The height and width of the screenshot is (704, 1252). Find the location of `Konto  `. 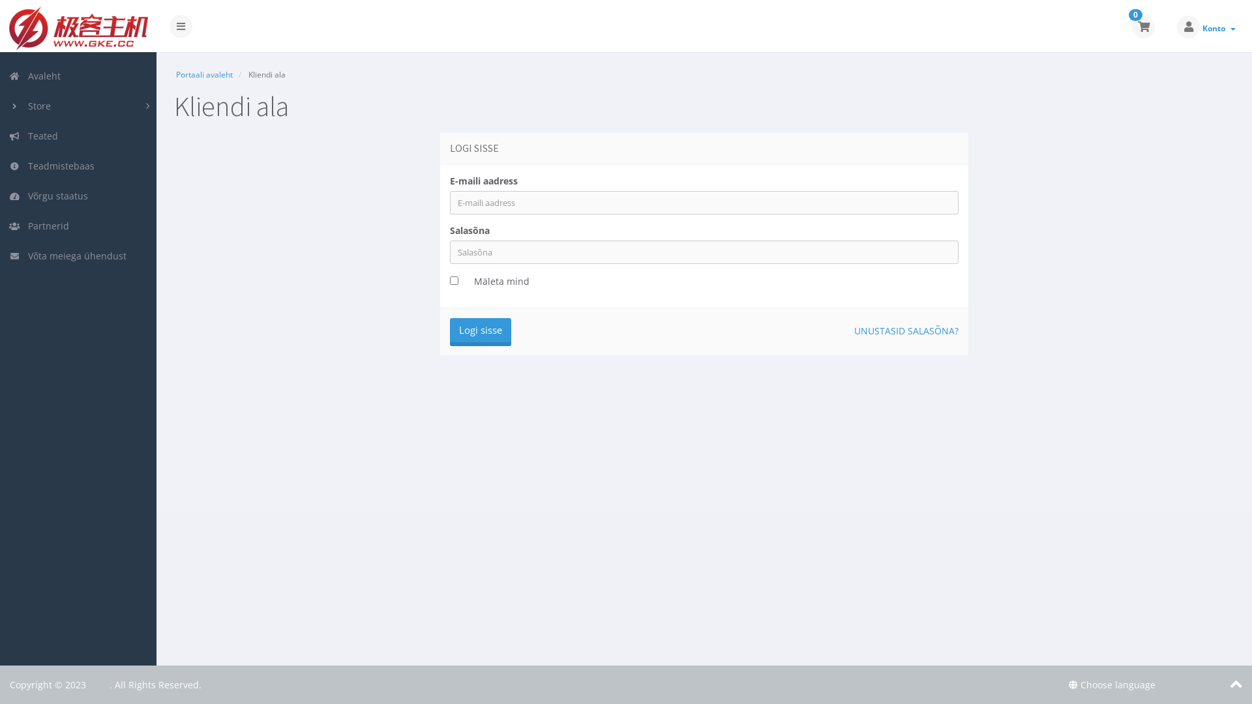

Konto   is located at coordinates (1219, 29).